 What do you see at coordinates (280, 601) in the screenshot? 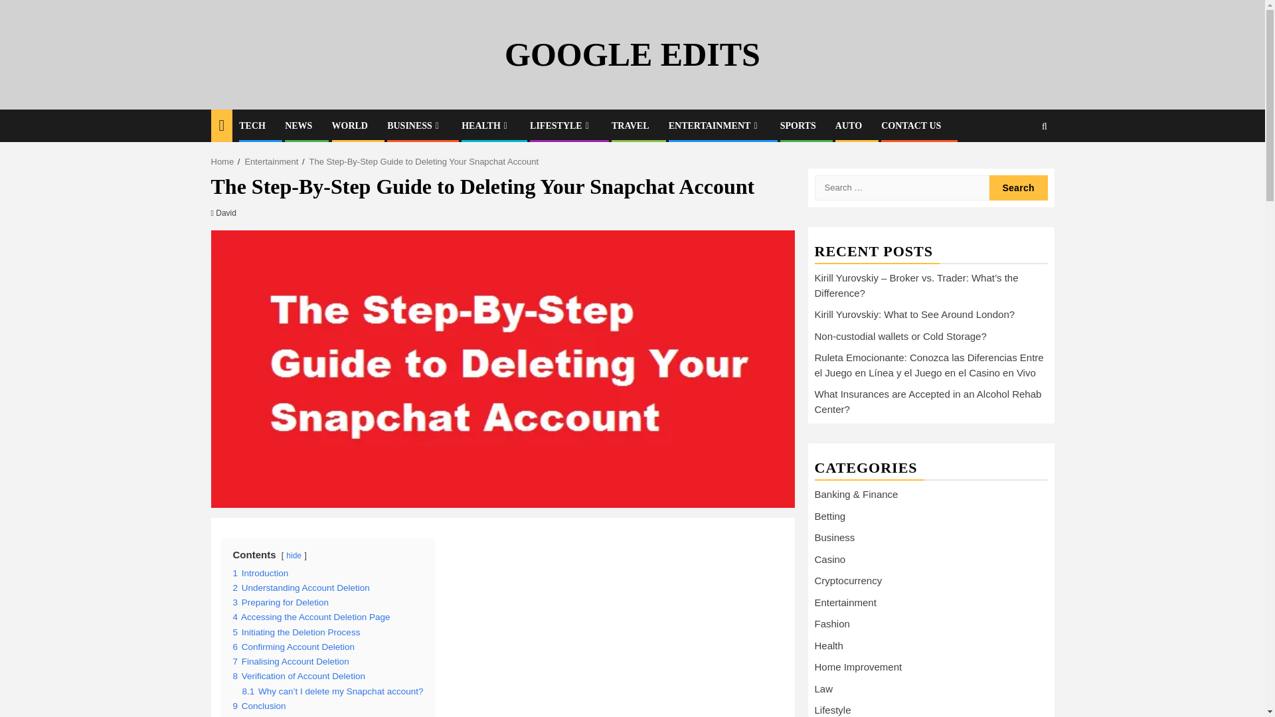
I see `3 Preparing for Deletion` at bounding box center [280, 601].